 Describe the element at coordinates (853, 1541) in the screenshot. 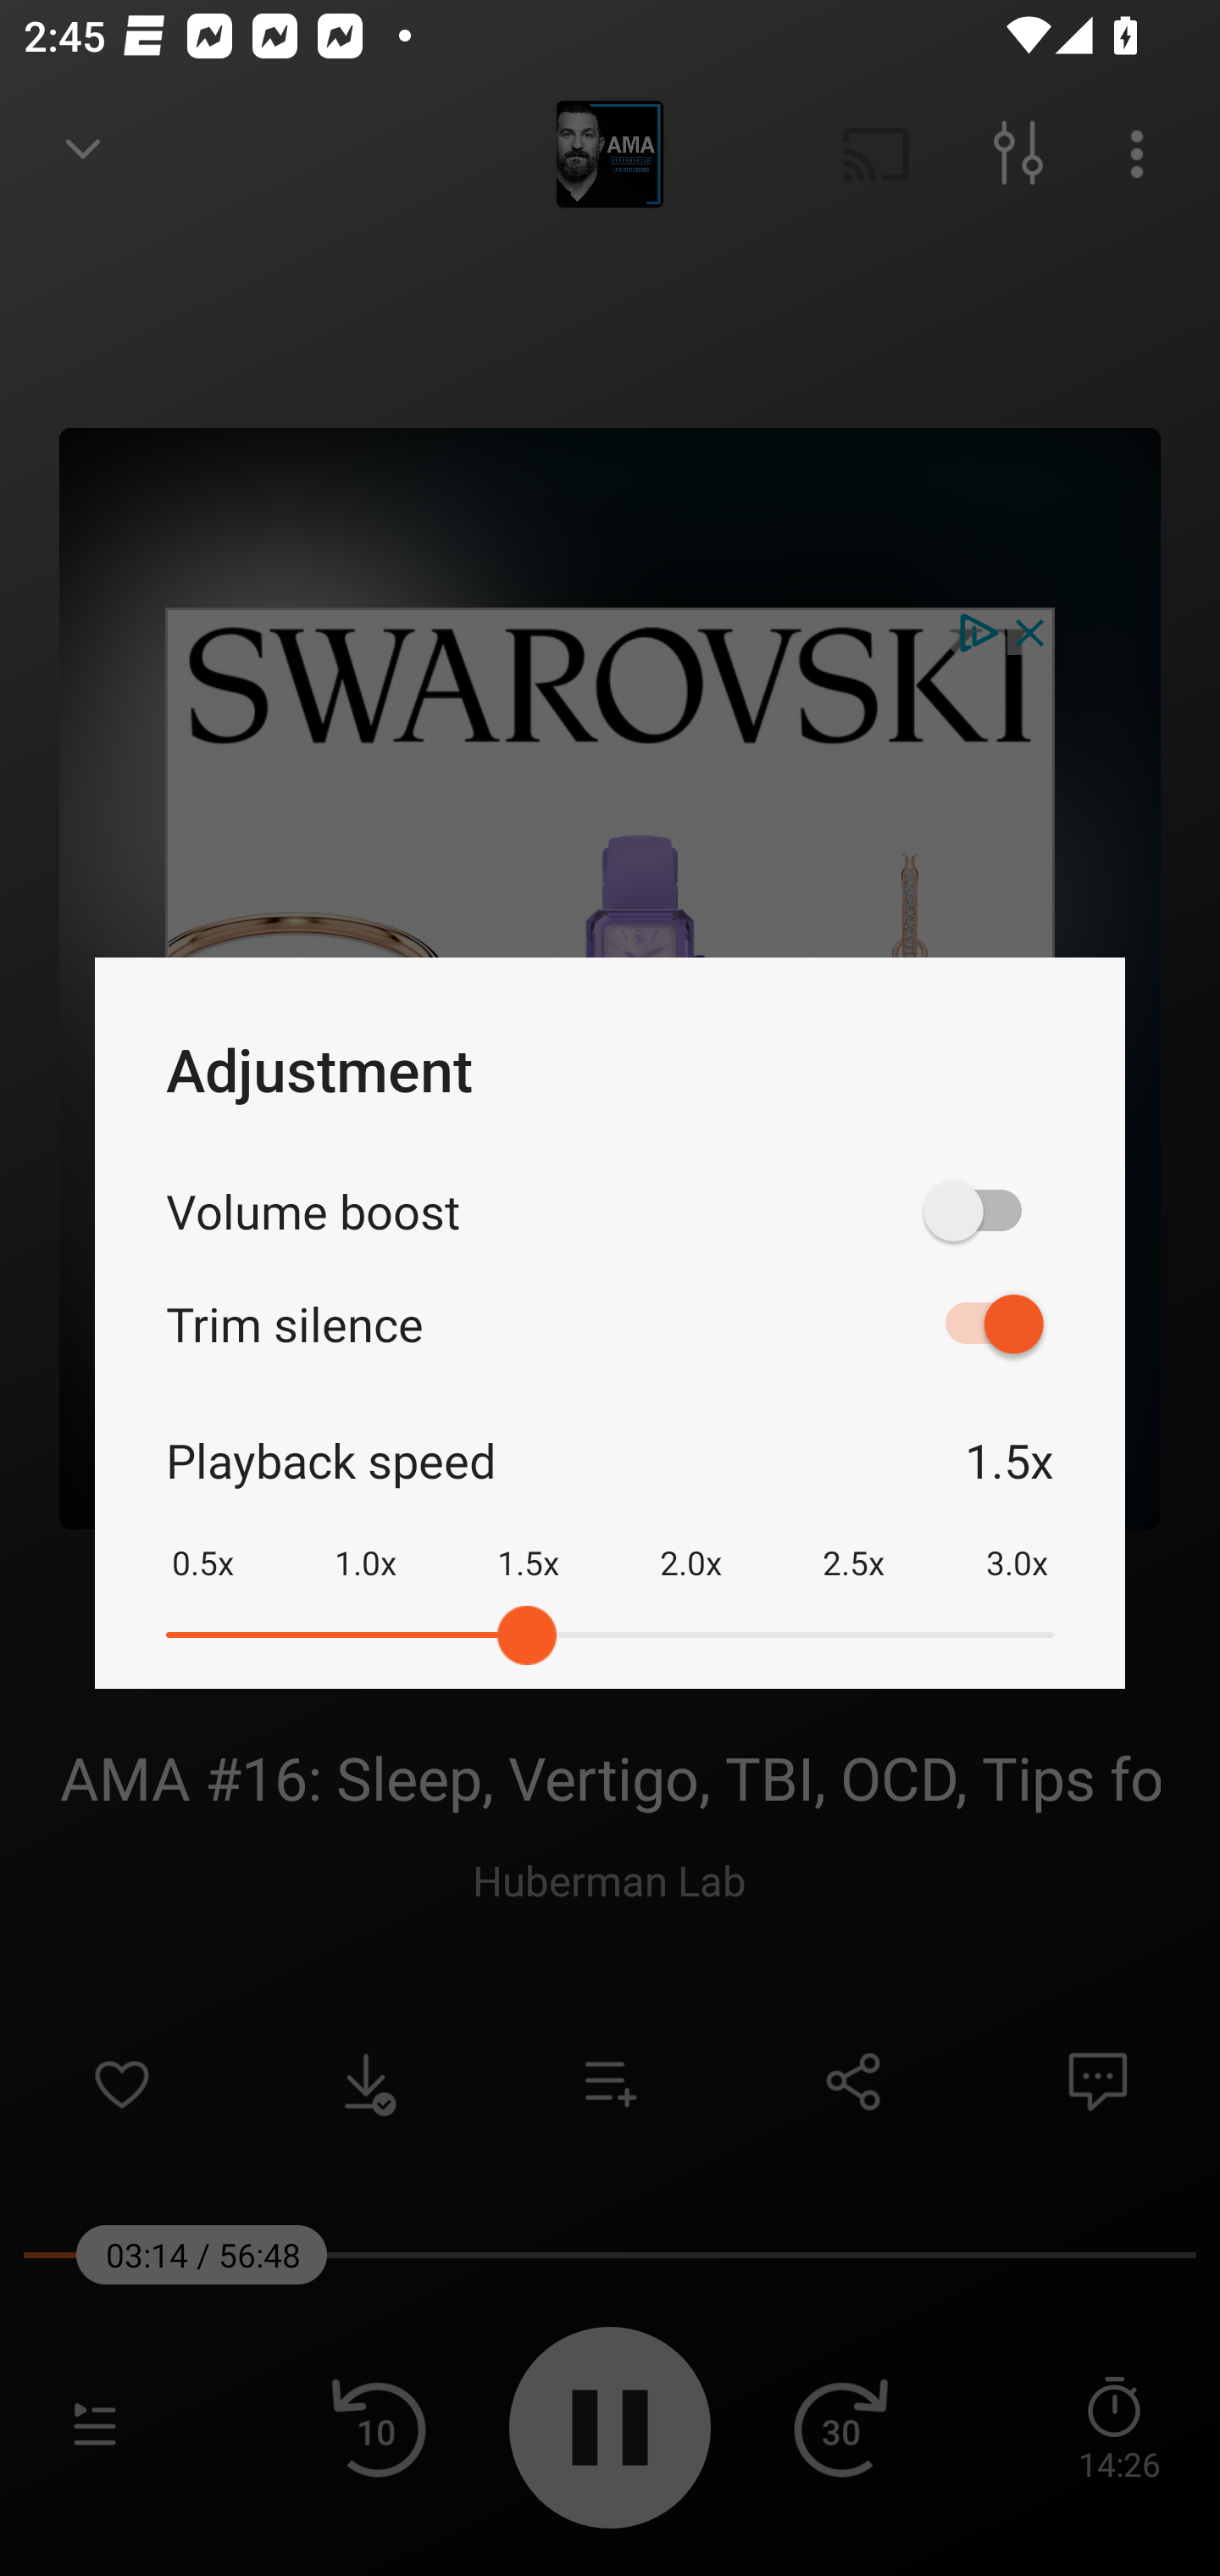

I see `2.5x` at that location.